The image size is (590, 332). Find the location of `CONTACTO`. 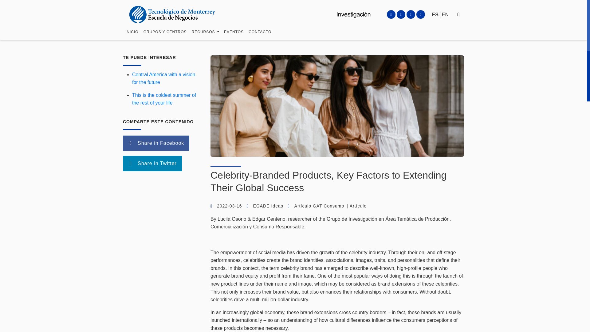

CONTACTO is located at coordinates (260, 38).